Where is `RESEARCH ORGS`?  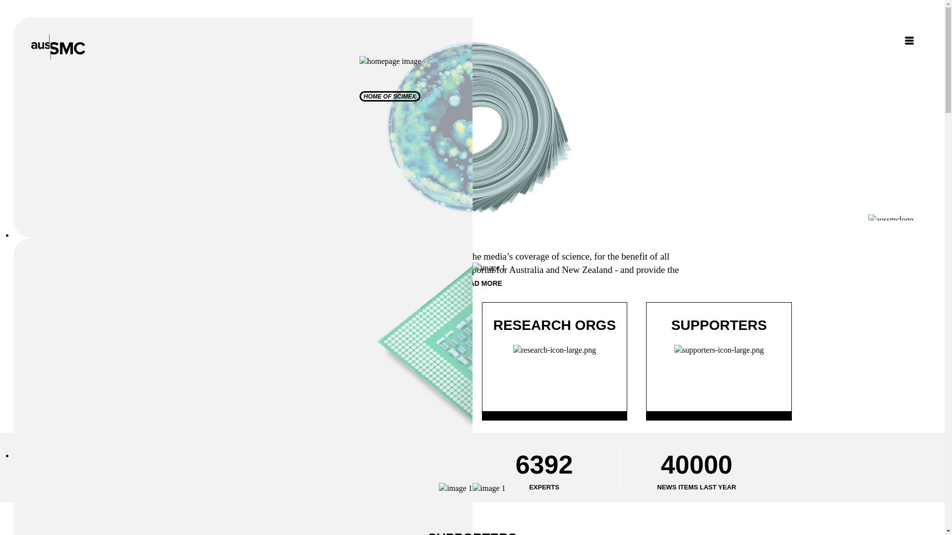 RESEARCH ORGS is located at coordinates (554, 351).